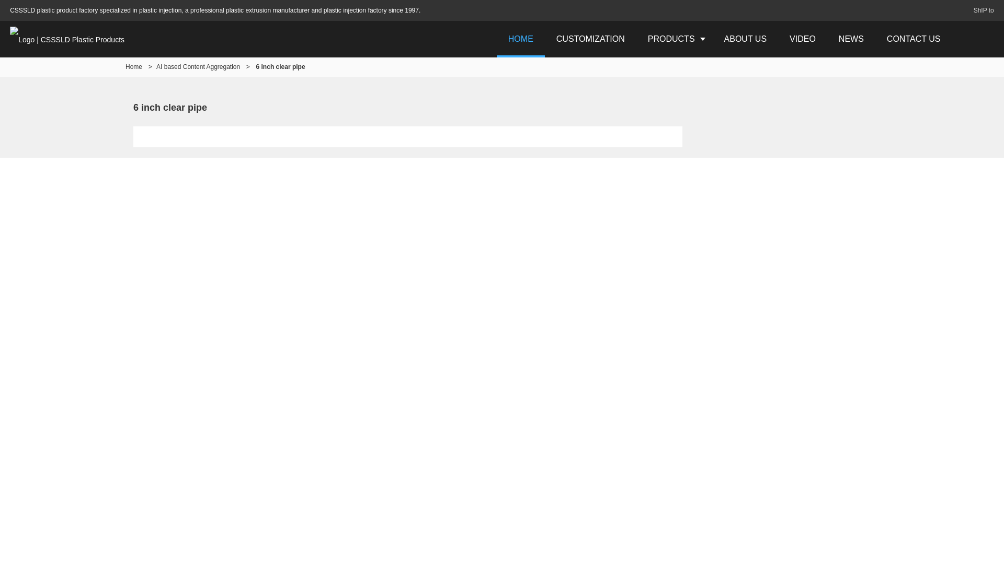  I want to click on Home, so click(134, 67).